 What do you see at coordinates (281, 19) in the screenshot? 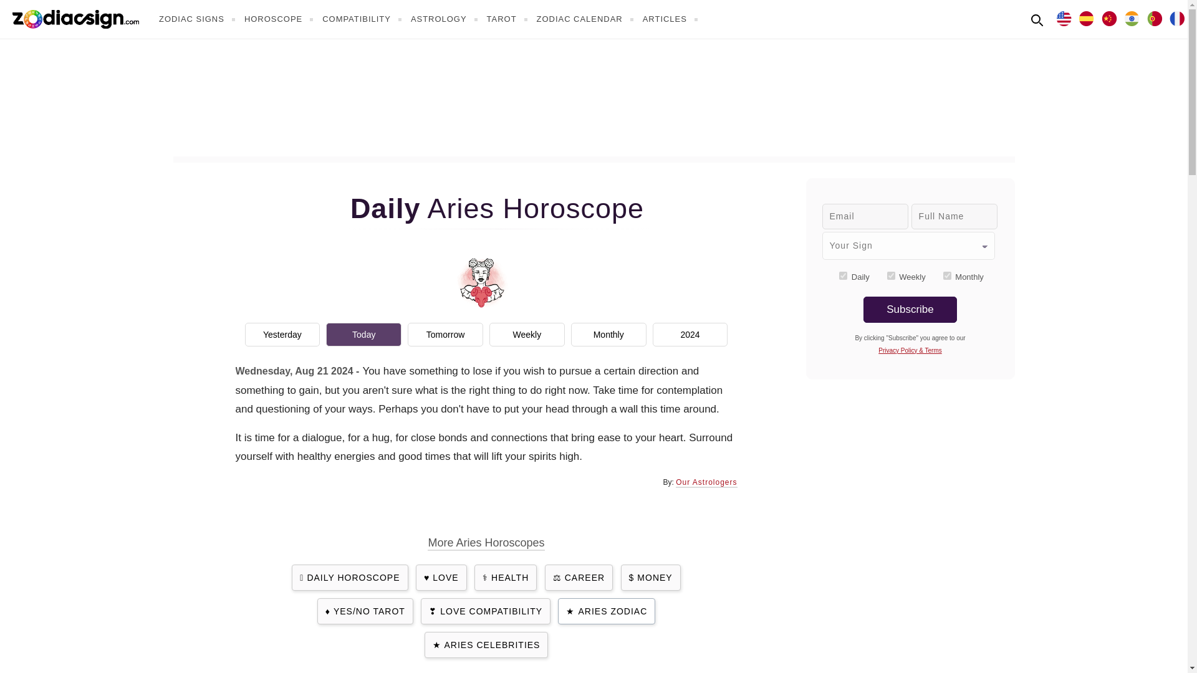
I see `HOROSCOPE` at bounding box center [281, 19].